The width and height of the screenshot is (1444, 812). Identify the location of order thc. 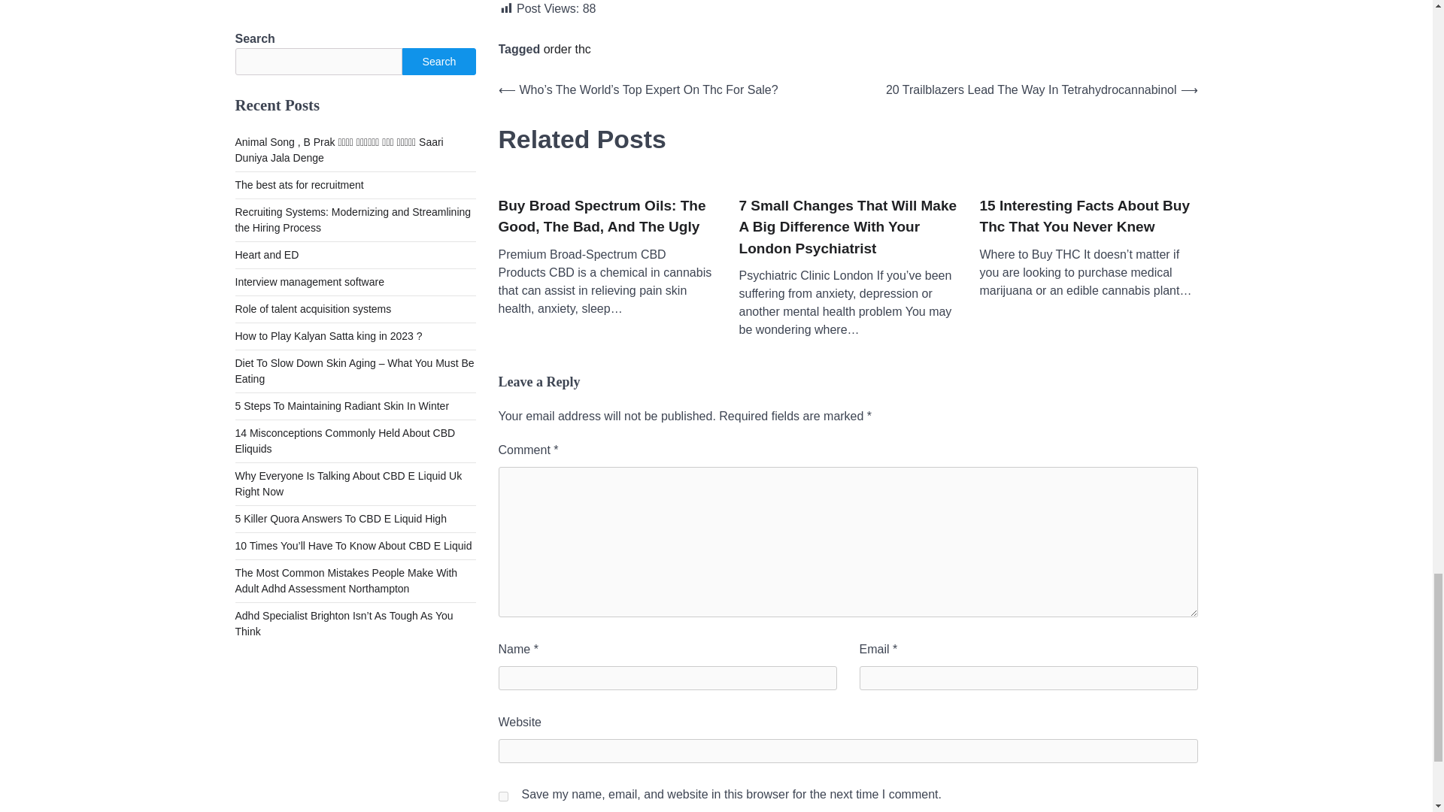
(567, 50).